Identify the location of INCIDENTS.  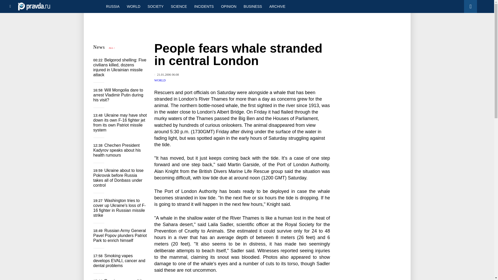
(204, 6).